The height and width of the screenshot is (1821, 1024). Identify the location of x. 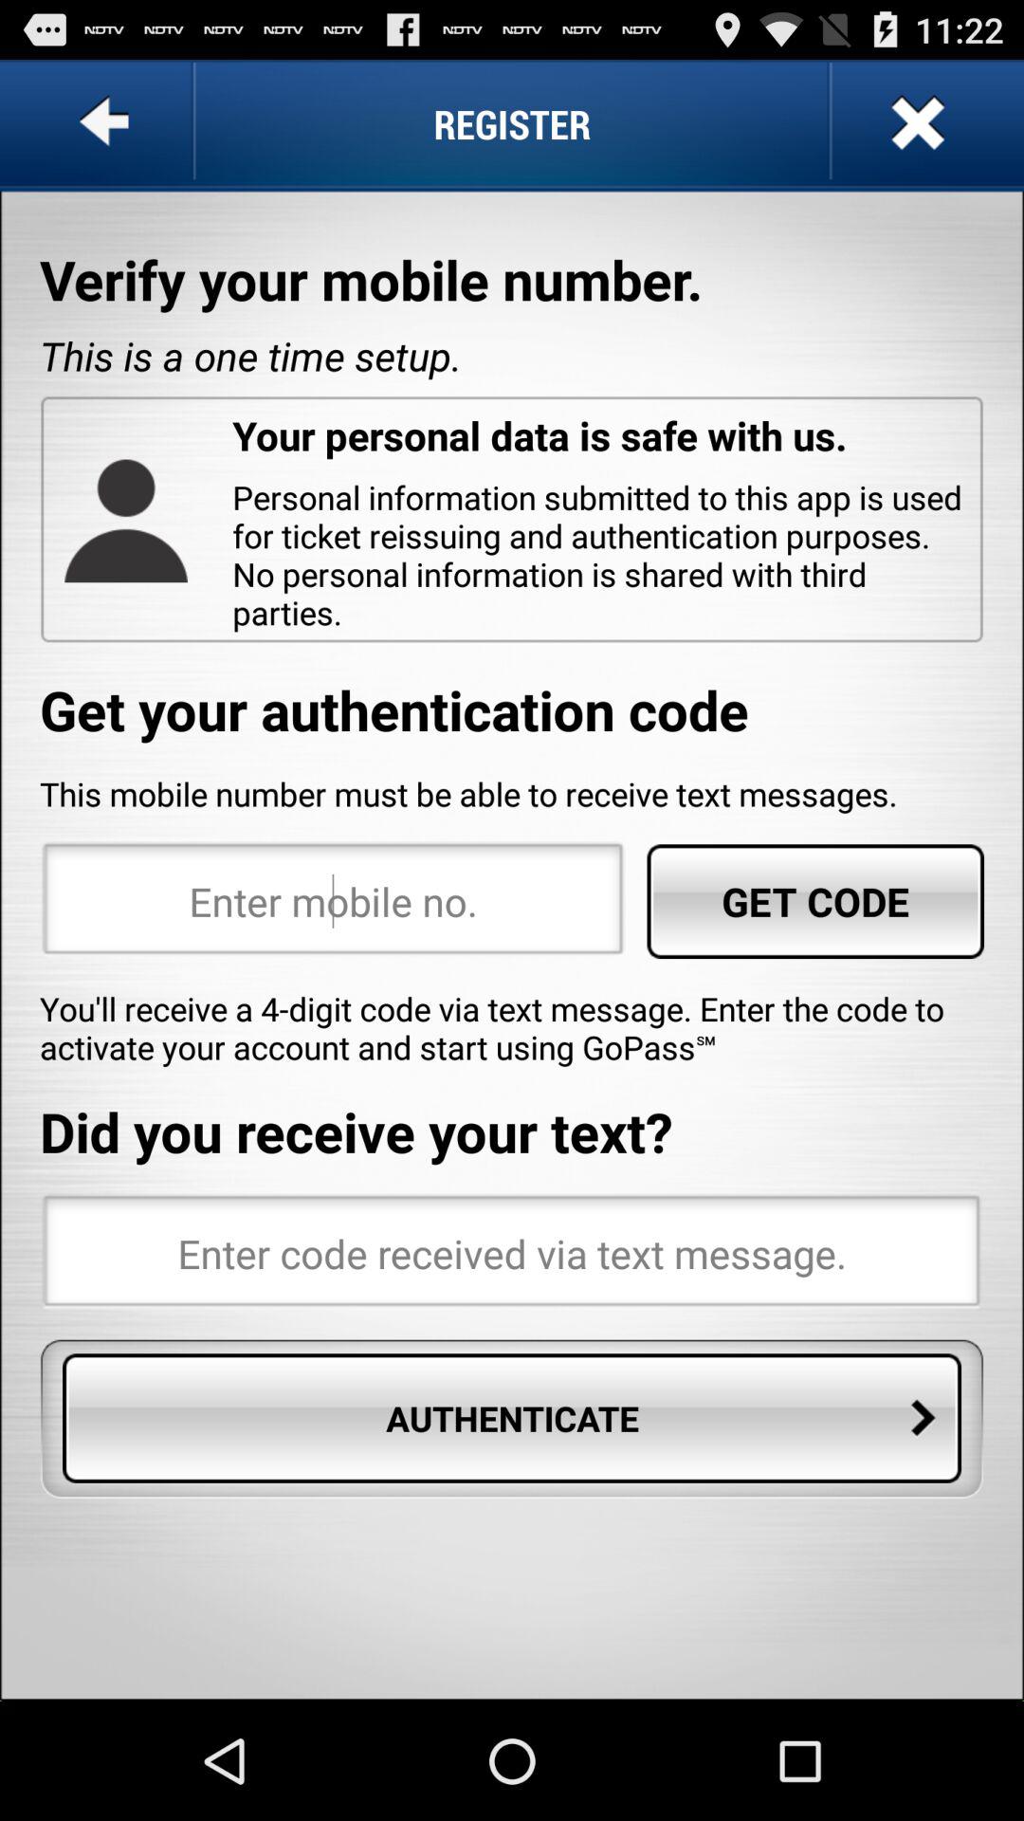
(916, 123).